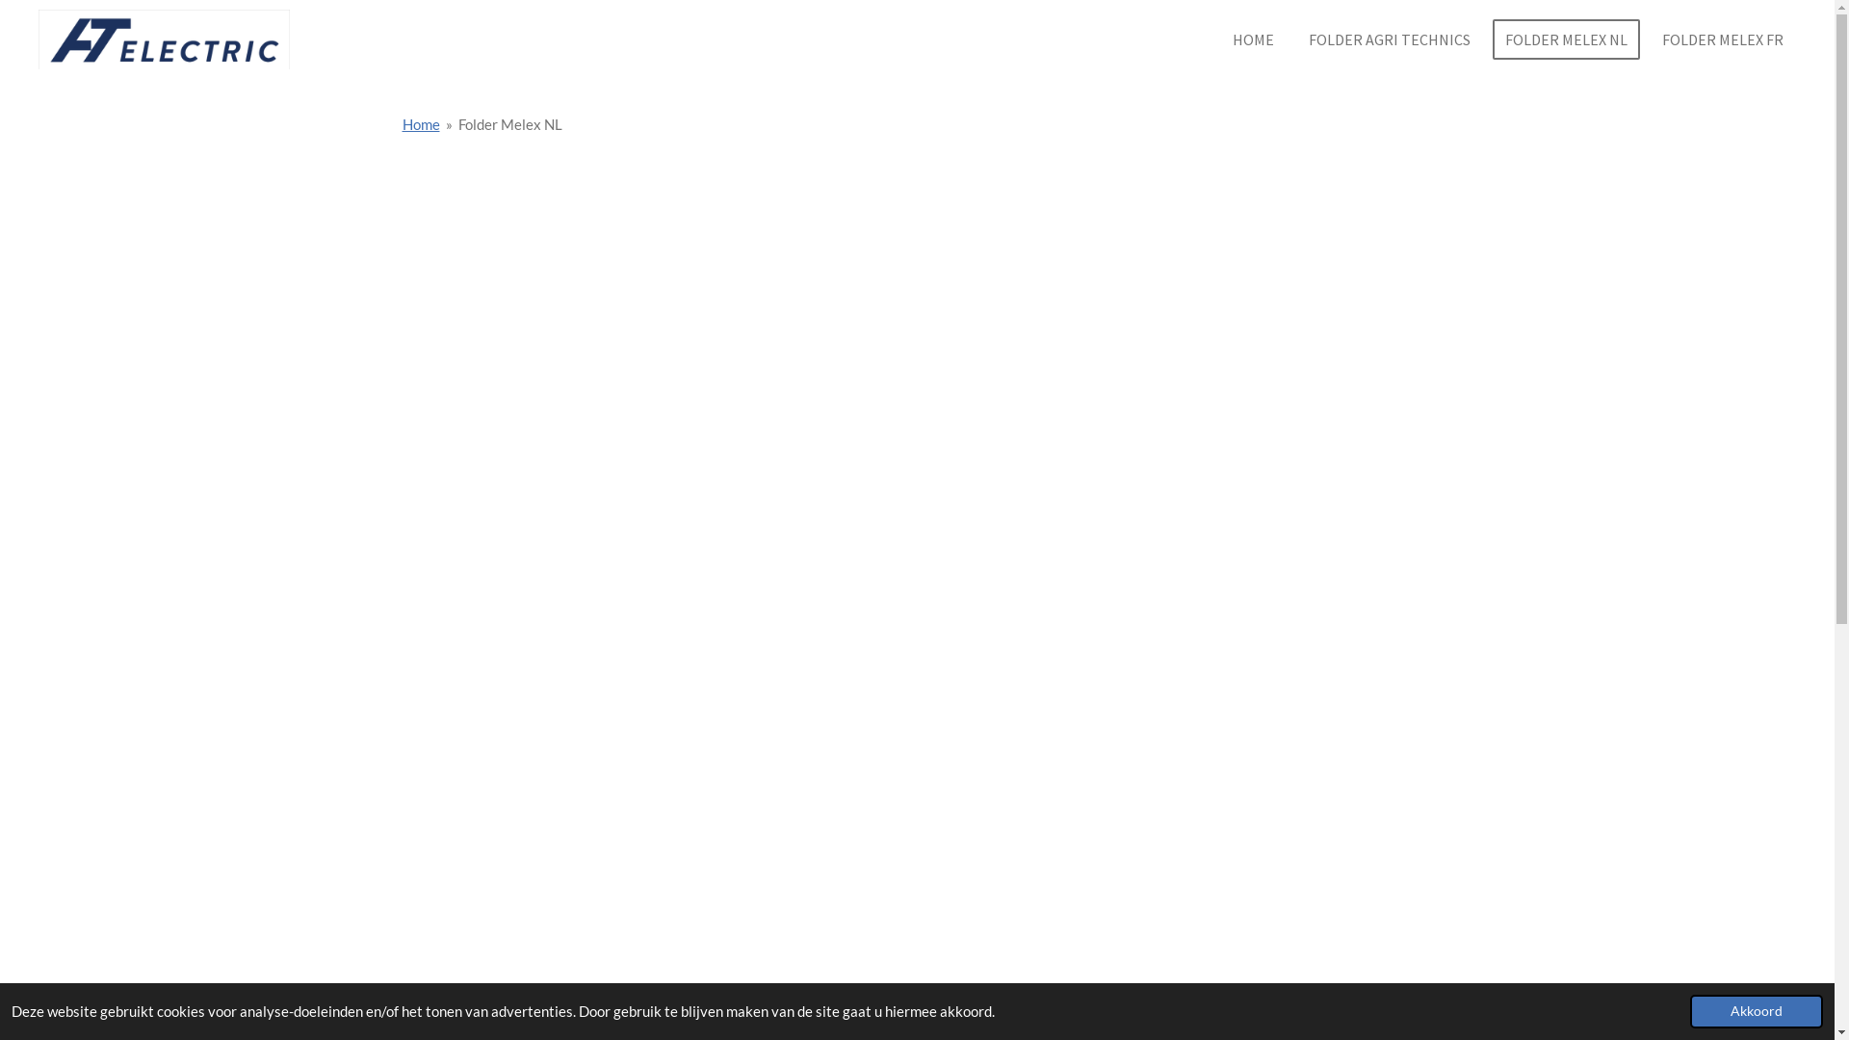 The height and width of the screenshot is (1040, 1849). What do you see at coordinates (1390, 39) in the screenshot?
I see `FOLDER AGRI TECHNICS` at bounding box center [1390, 39].